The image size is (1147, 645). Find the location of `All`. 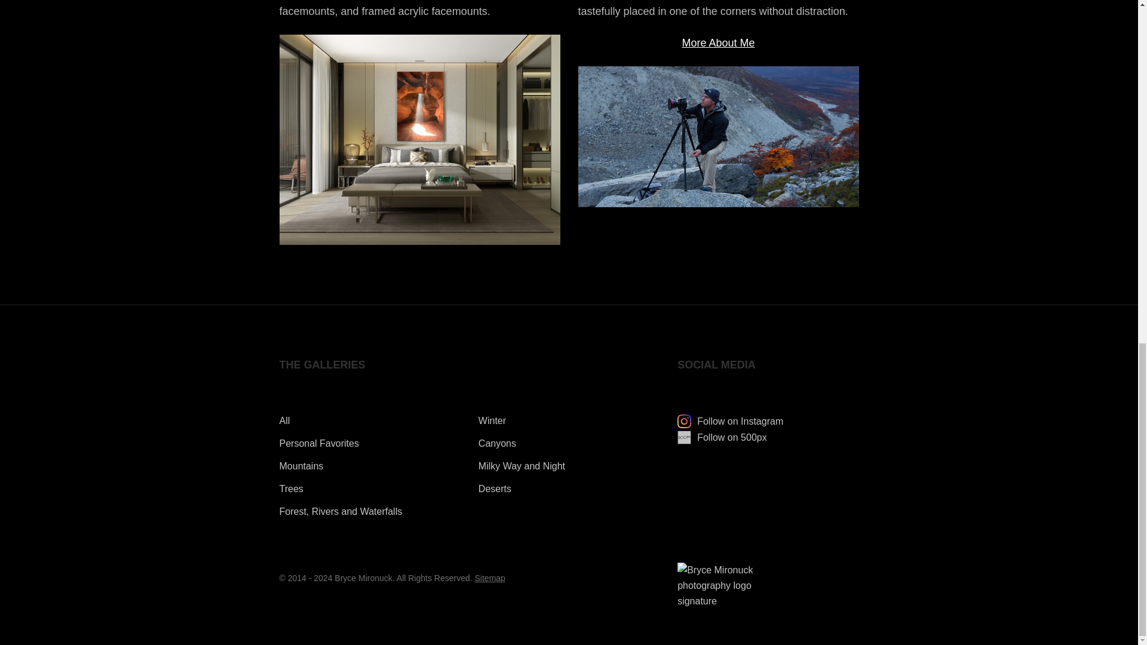

All is located at coordinates (284, 420).